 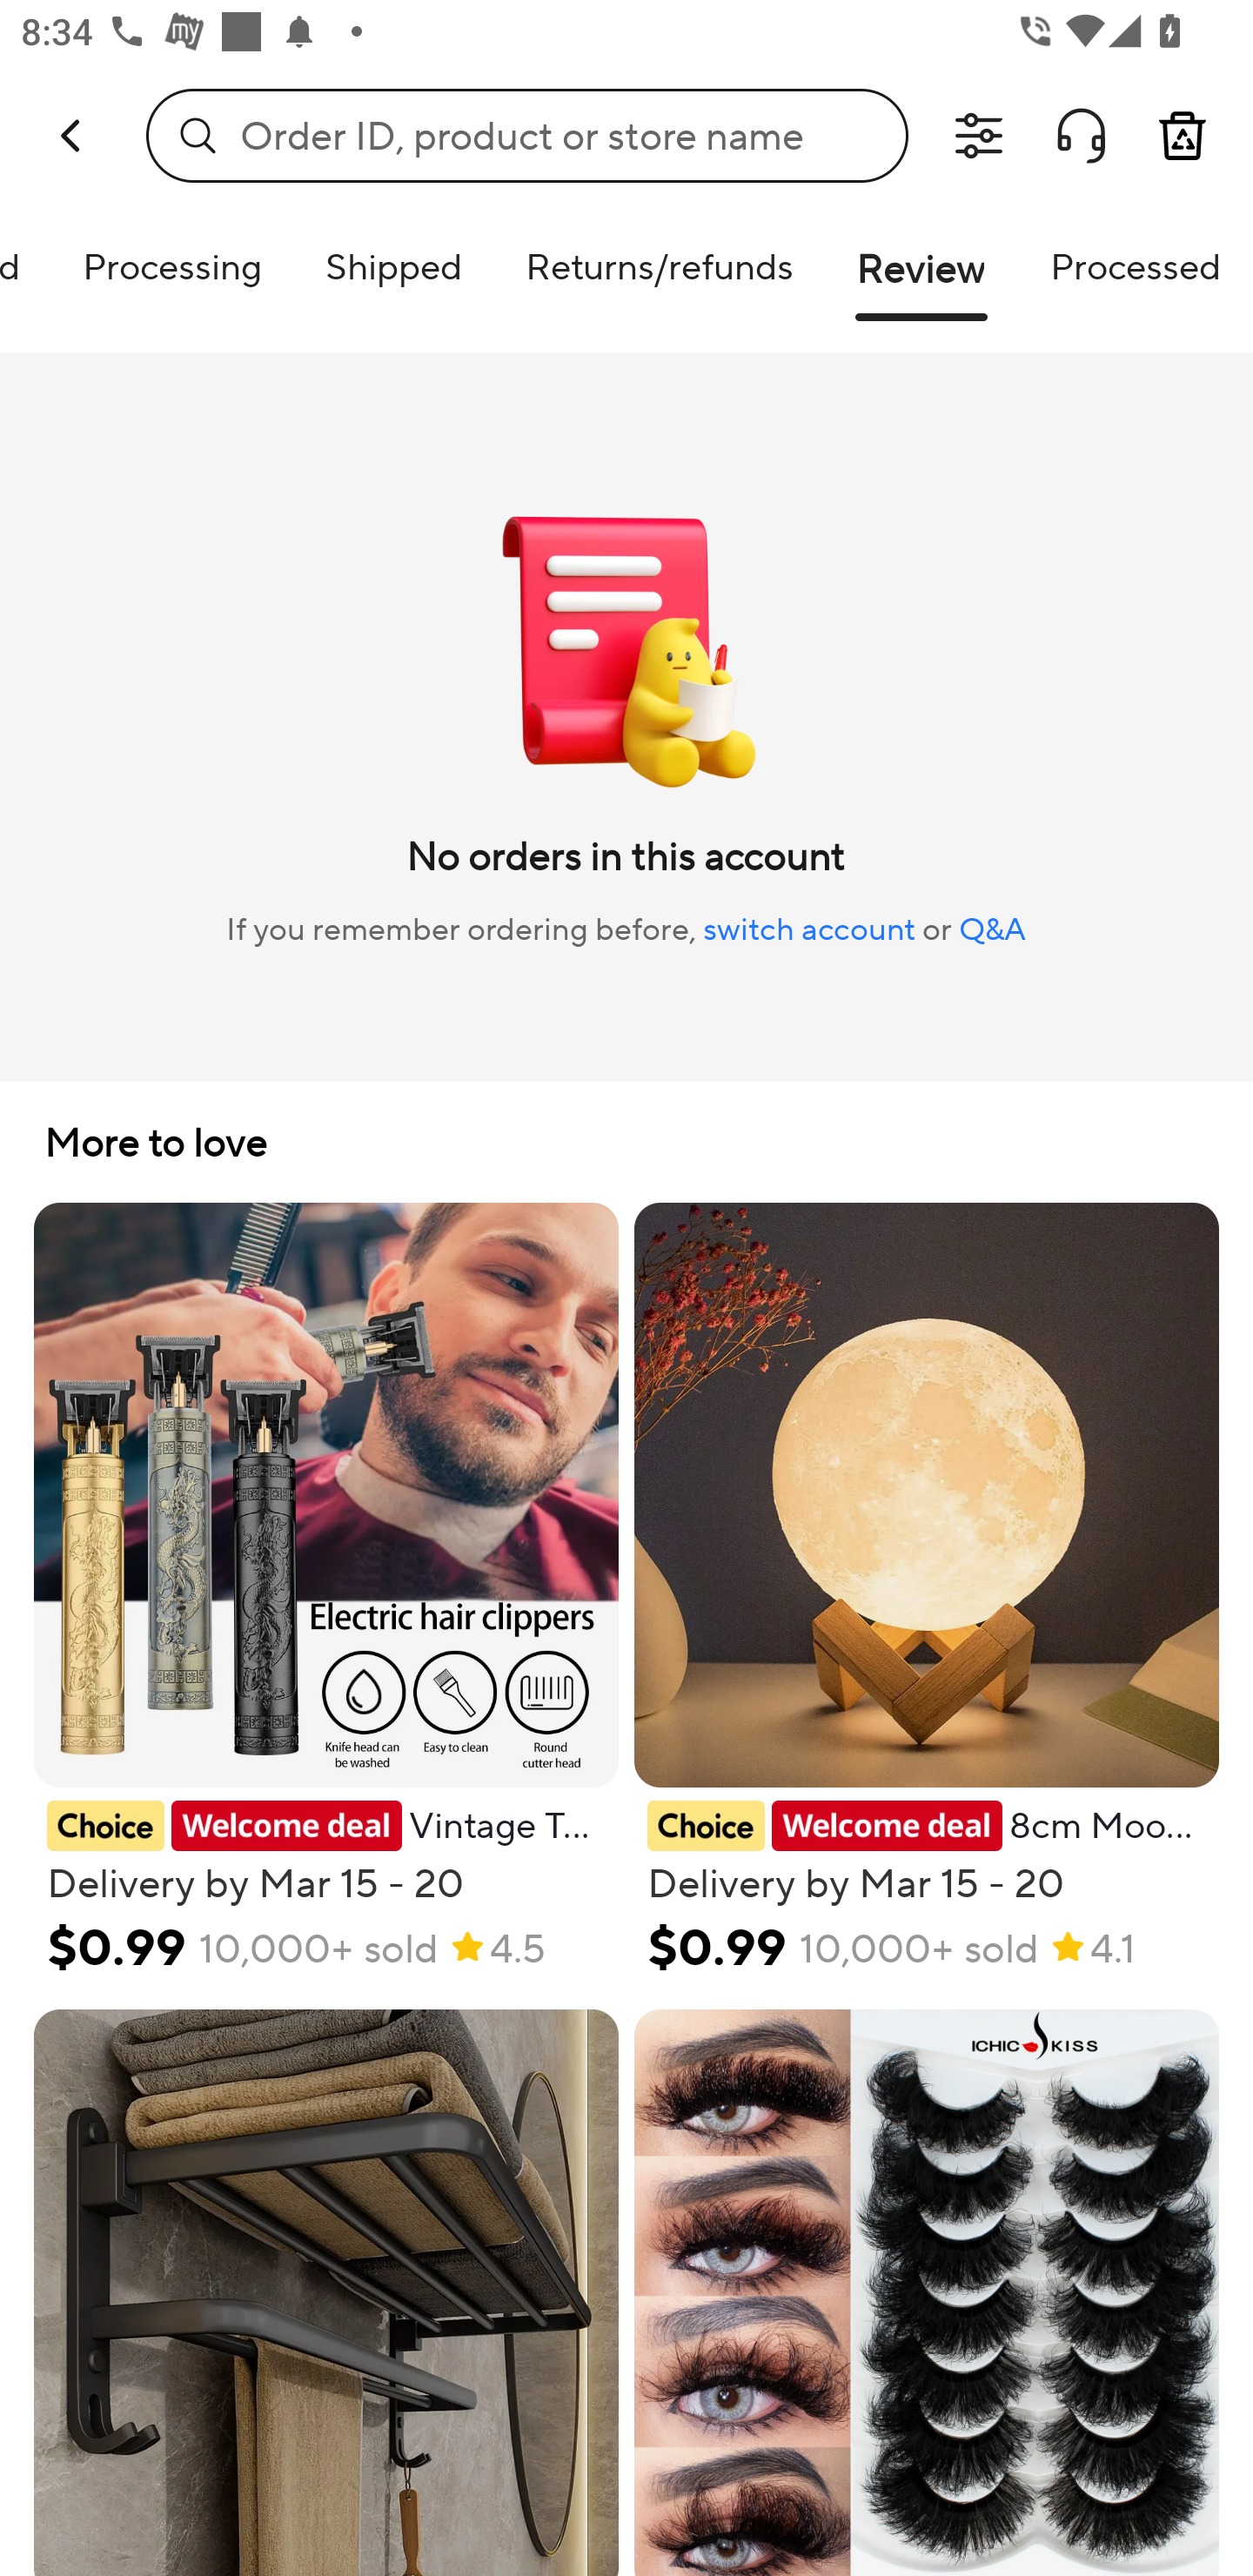 What do you see at coordinates (527, 135) in the screenshot?
I see ` Order ID, product or store name` at bounding box center [527, 135].